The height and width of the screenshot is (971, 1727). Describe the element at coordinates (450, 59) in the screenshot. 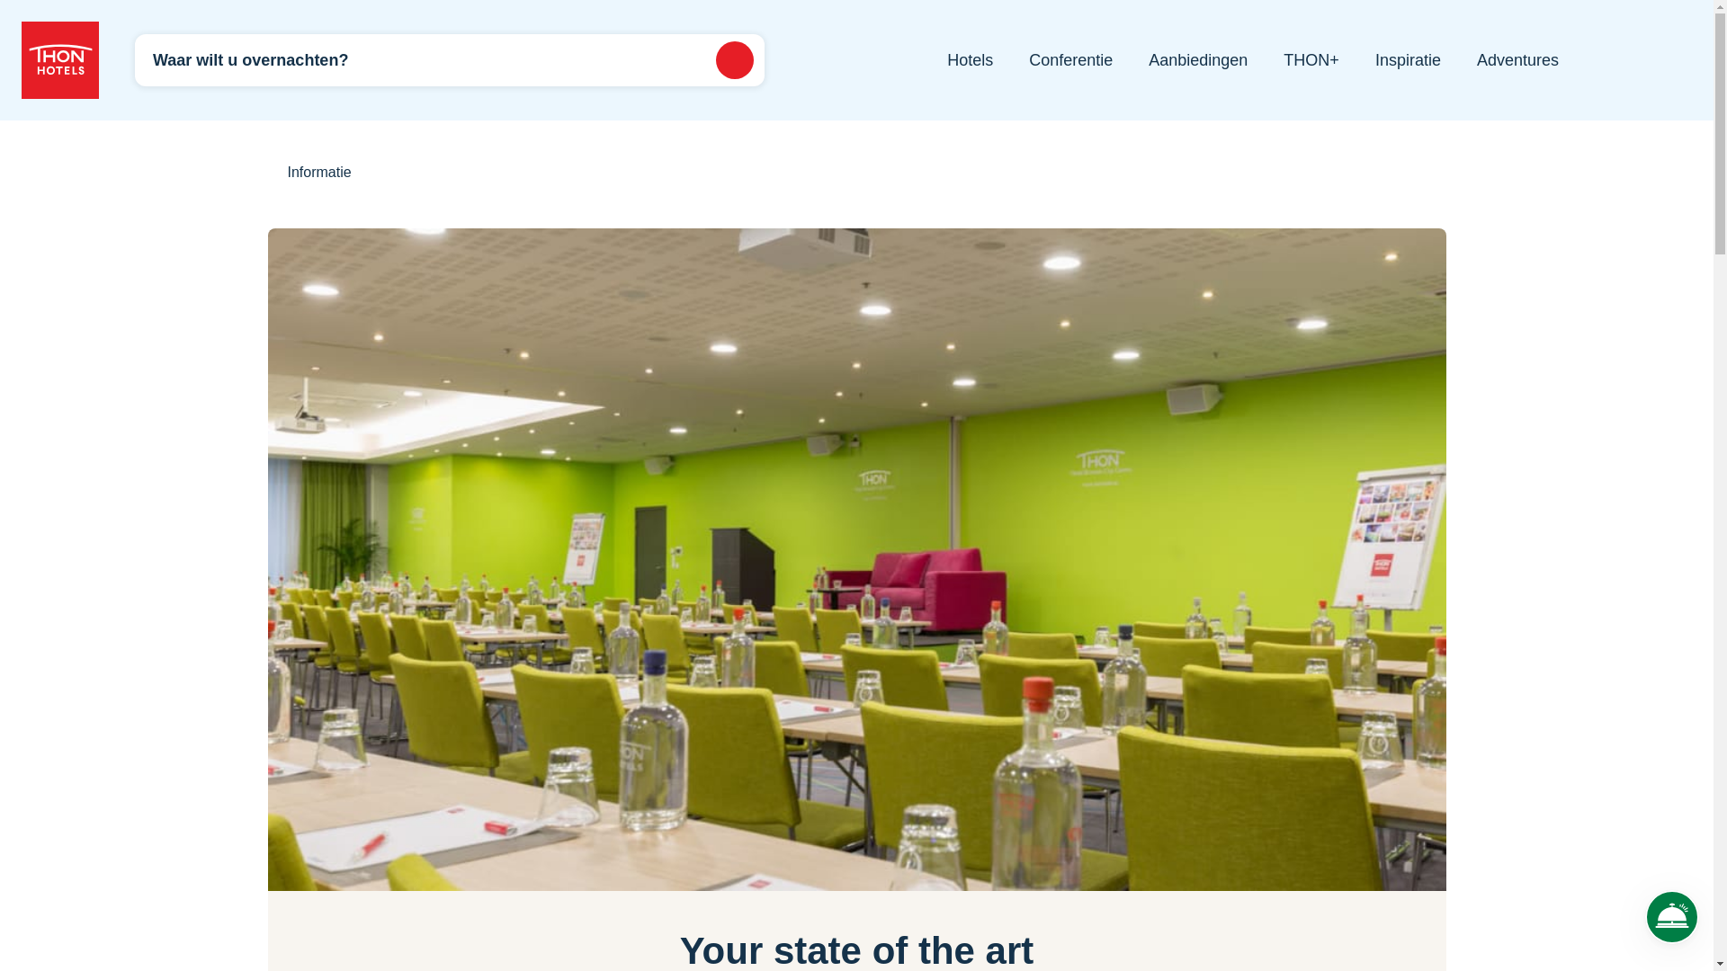

I see `Waar wilt u overnachten?` at that location.